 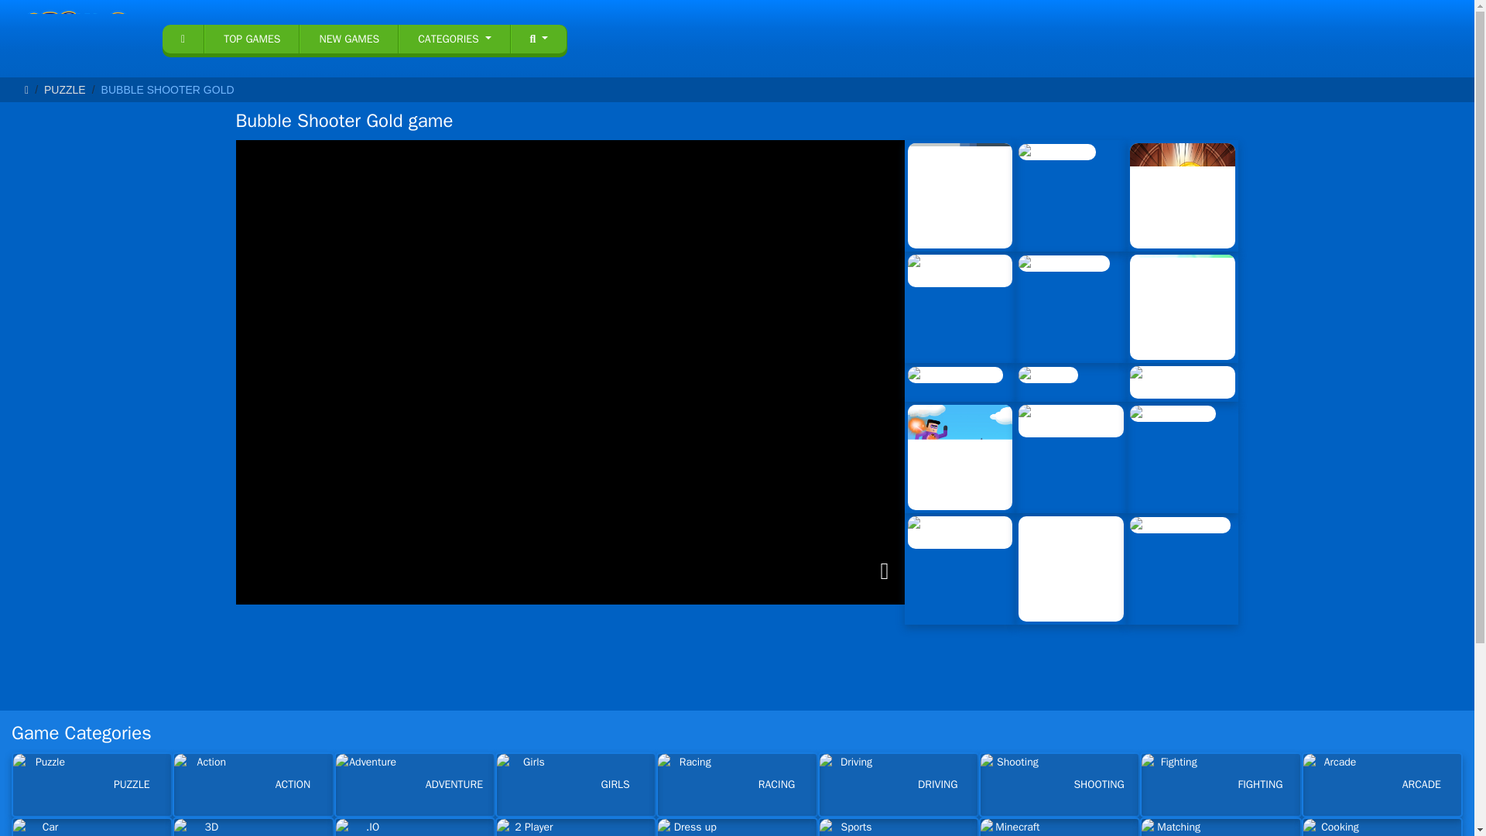 What do you see at coordinates (1048, 375) in the screenshot?
I see `Puzzle lub` at bounding box center [1048, 375].